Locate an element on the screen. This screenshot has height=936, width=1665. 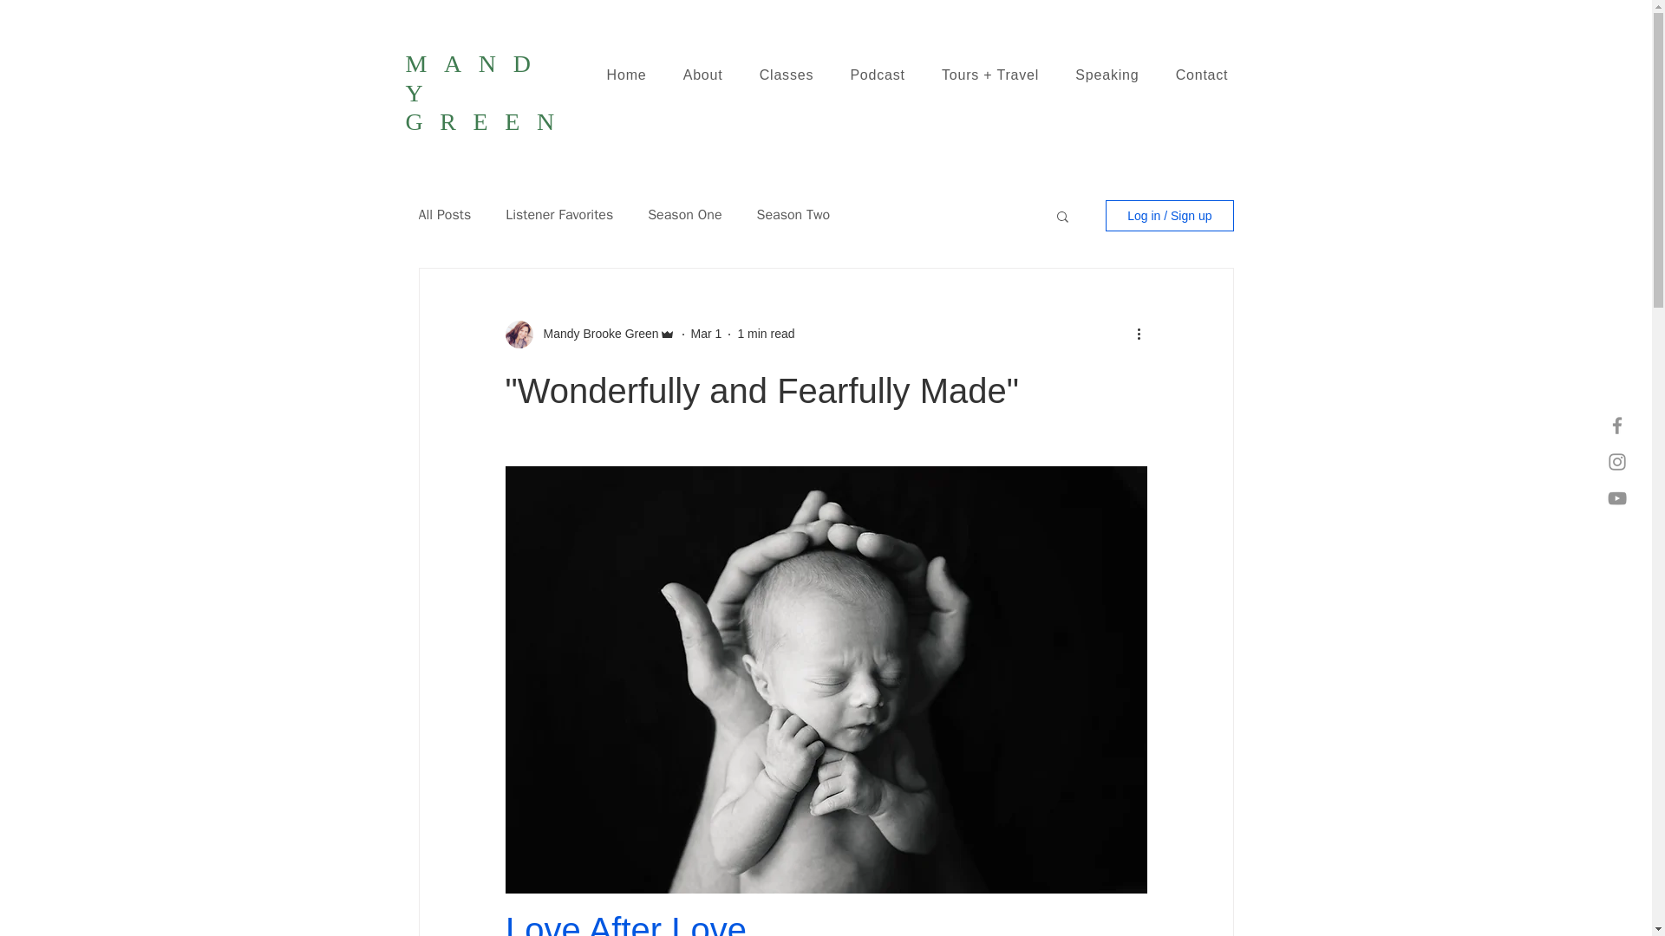
About is located at coordinates (702, 75).